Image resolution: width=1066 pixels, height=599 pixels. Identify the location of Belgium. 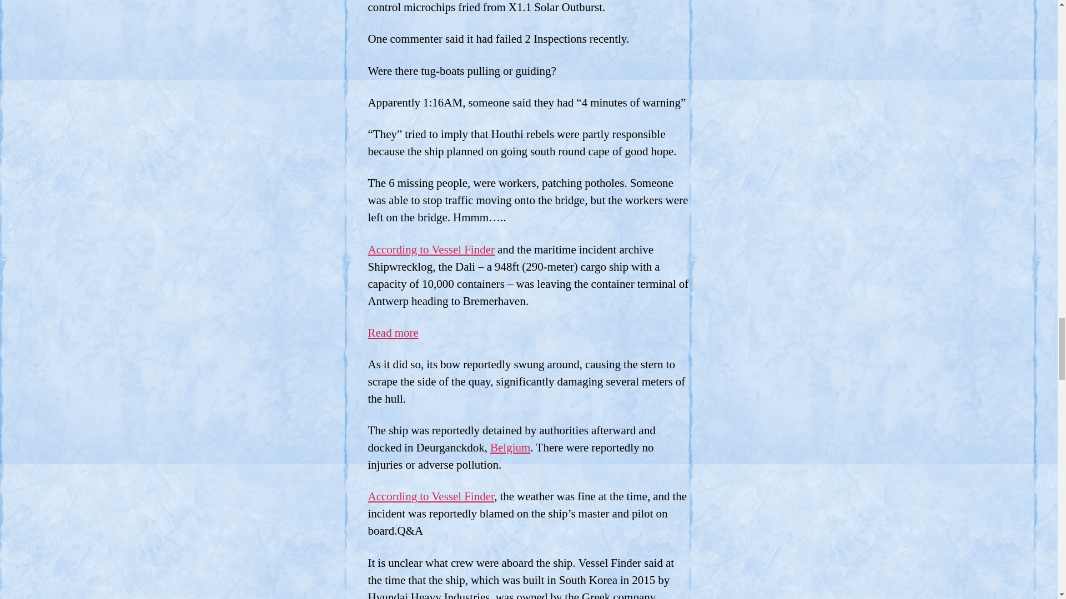
(510, 447).